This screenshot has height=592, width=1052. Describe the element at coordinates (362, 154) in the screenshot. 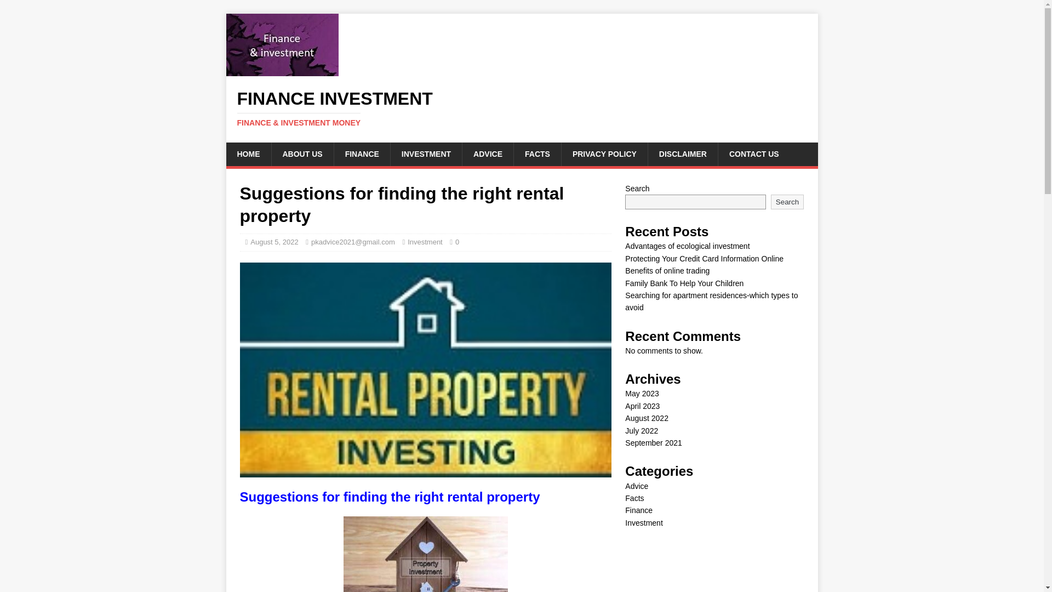

I see `FINANCE` at that location.